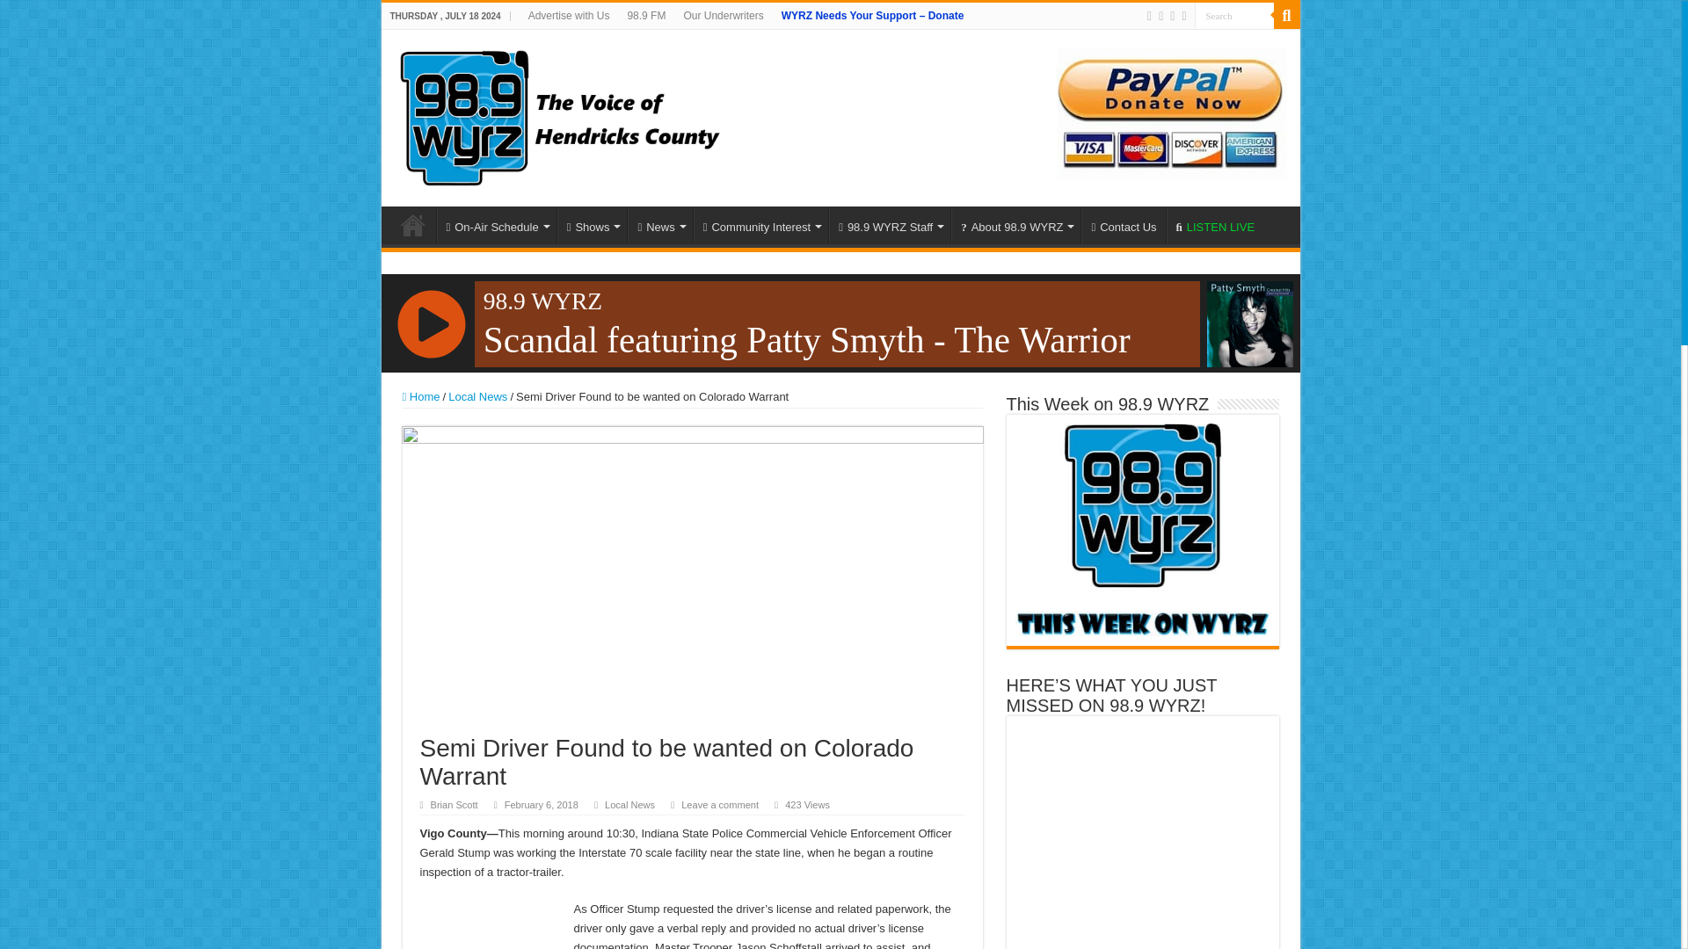  Describe the element at coordinates (558, 114) in the screenshot. I see `WYRZ.org` at that location.